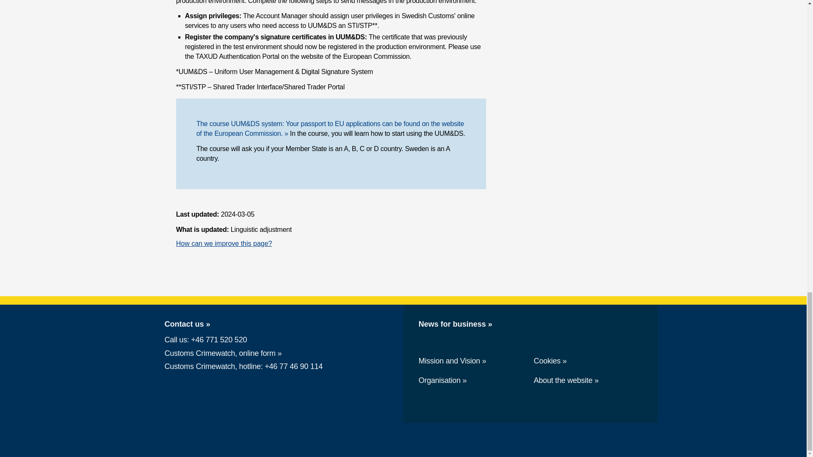 The height and width of the screenshot is (457, 813). Describe the element at coordinates (224, 244) in the screenshot. I see `How can we improve this page?` at that location.